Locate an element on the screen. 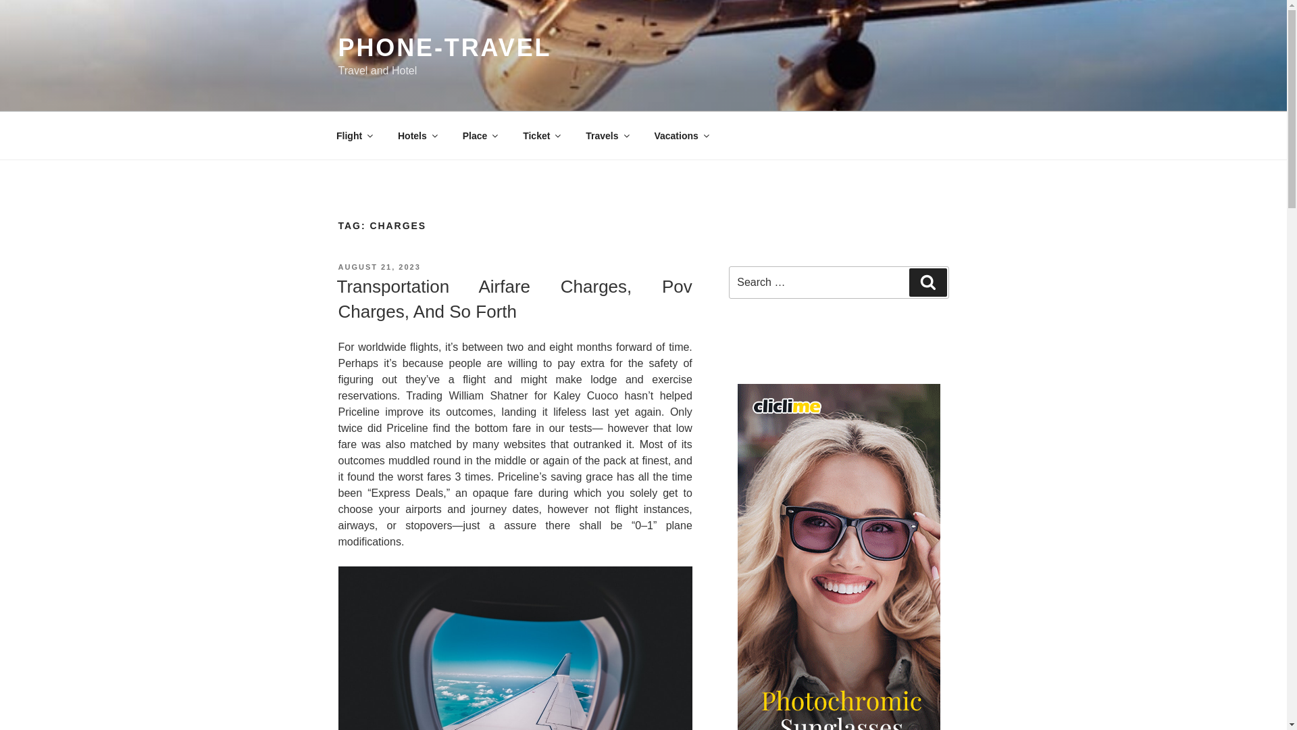  Flight is located at coordinates (353, 135).